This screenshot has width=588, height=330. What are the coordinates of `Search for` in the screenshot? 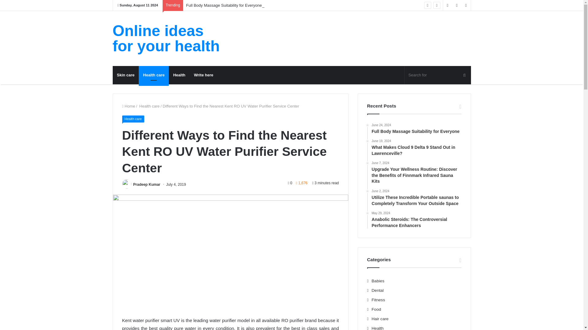 It's located at (437, 75).